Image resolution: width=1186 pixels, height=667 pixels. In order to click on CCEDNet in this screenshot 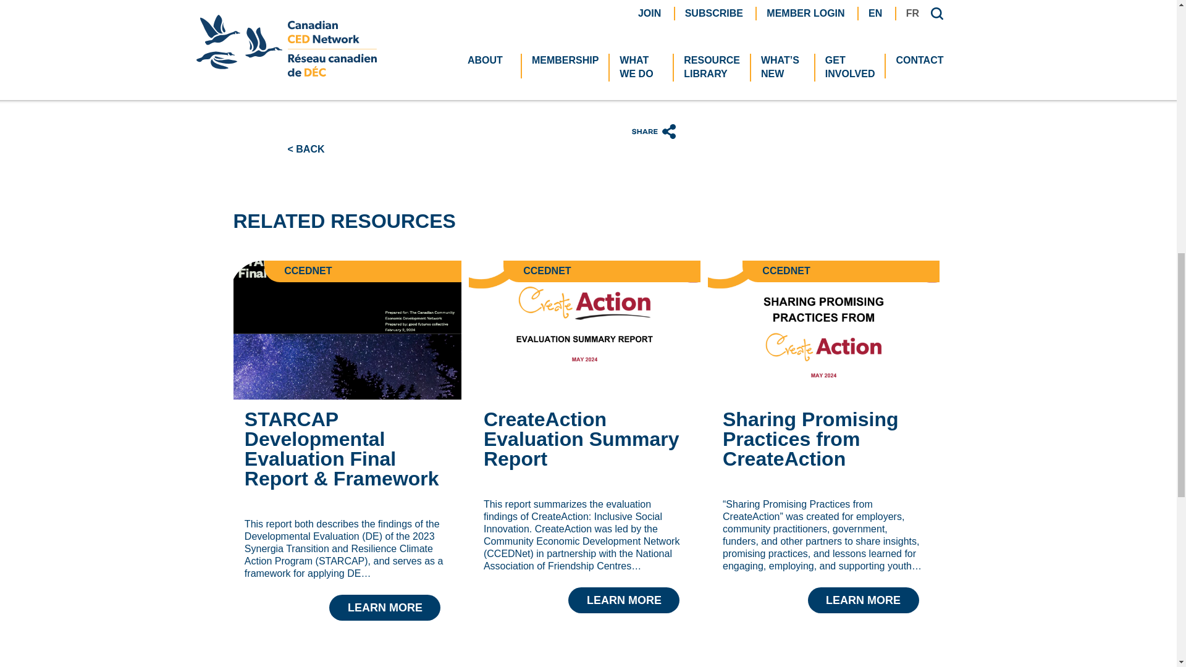, I will do `click(437, 48)`.